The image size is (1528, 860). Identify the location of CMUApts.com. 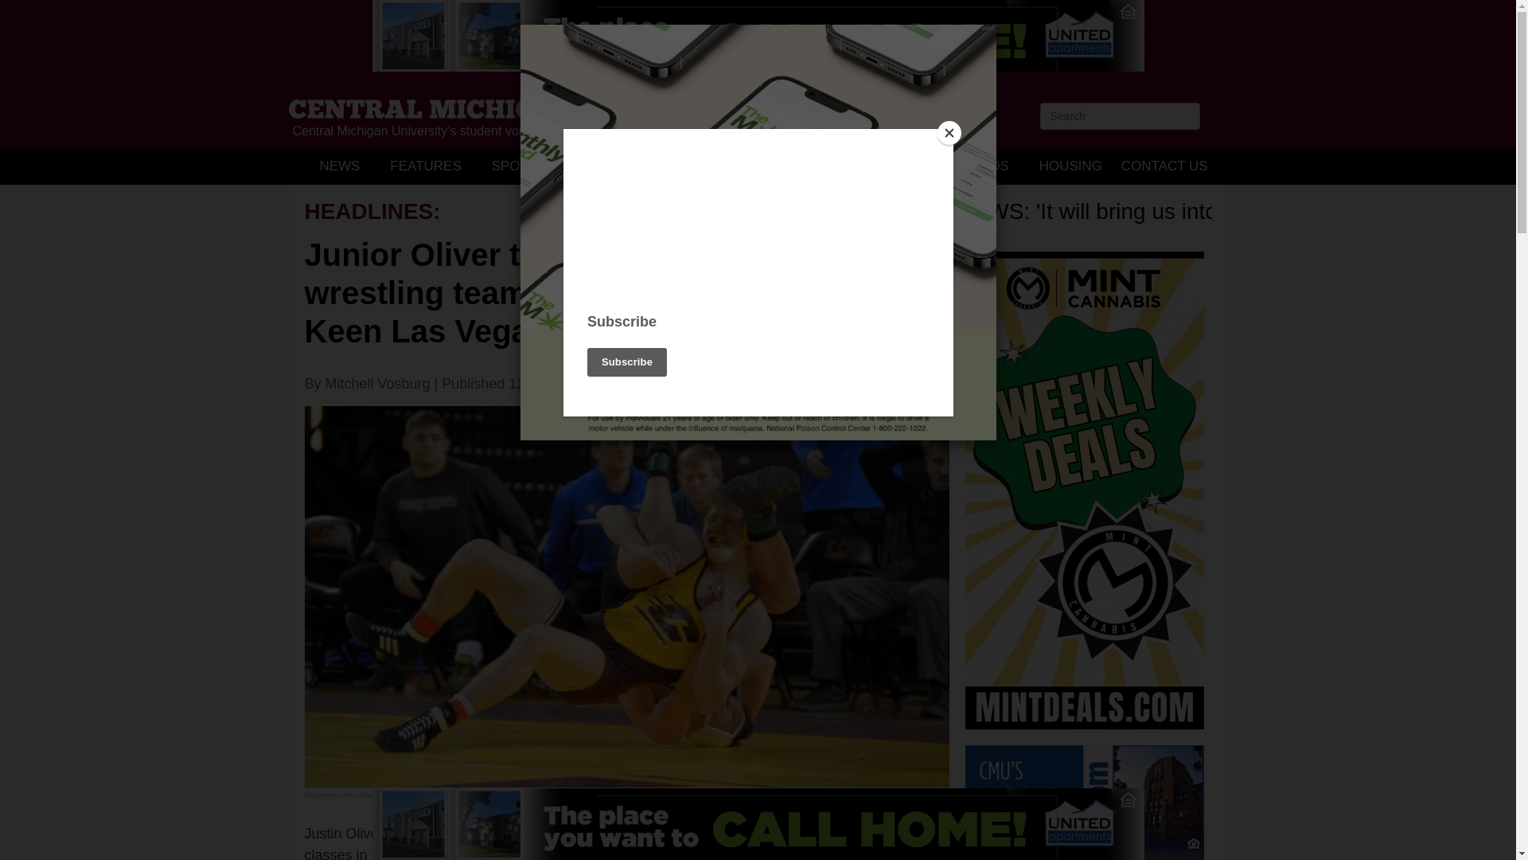
(758, 824).